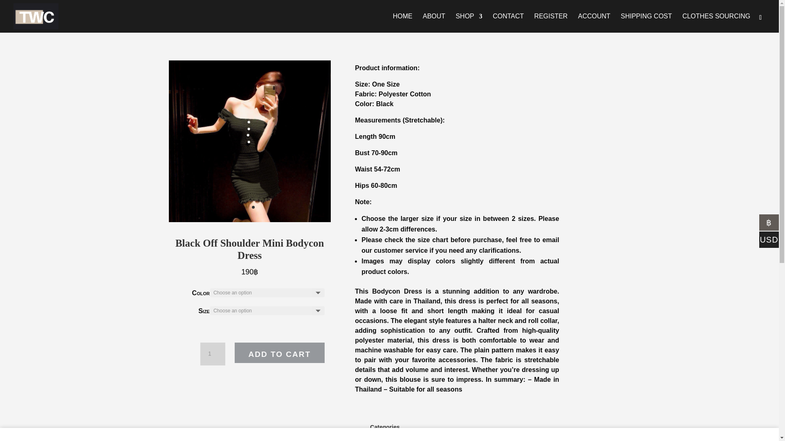 This screenshot has width=785, height=441. I want to click on REGISTER, so click(551, 23).